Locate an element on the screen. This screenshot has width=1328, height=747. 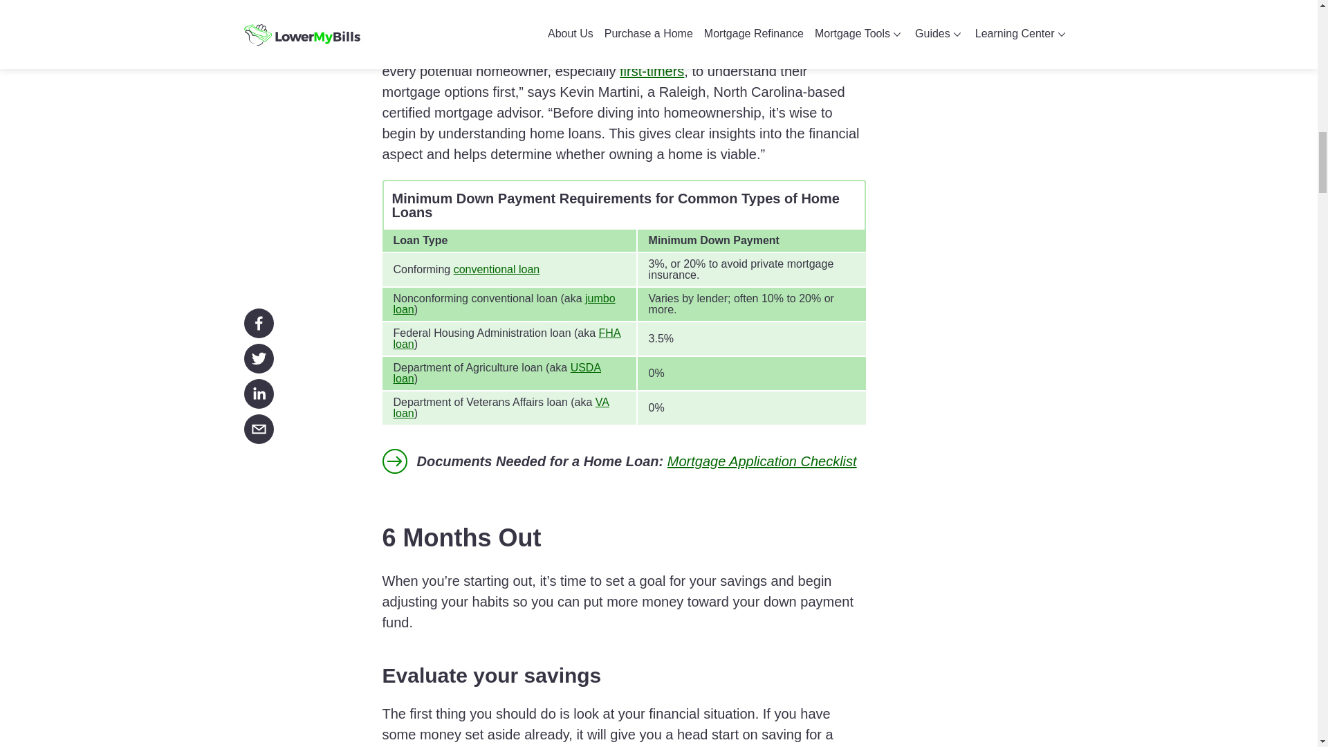
different types of homes is located at coordinates (613, 4).